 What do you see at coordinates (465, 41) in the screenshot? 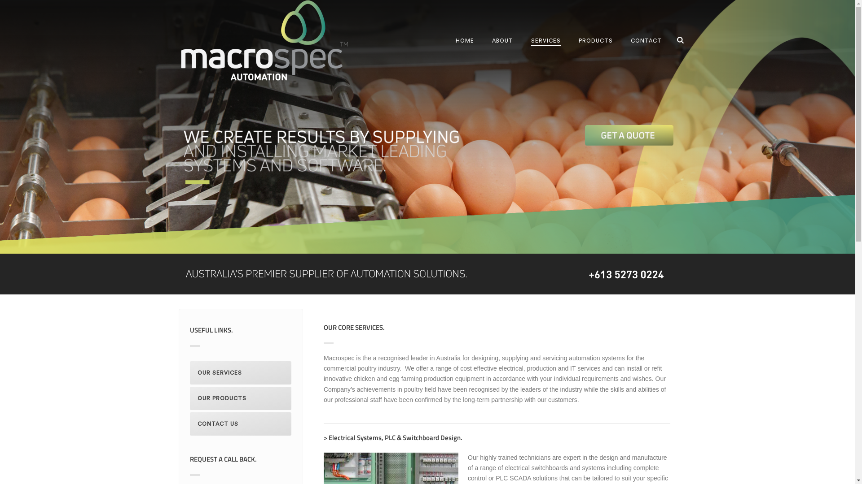
I see `HOME` at bounding box center [465, 41].